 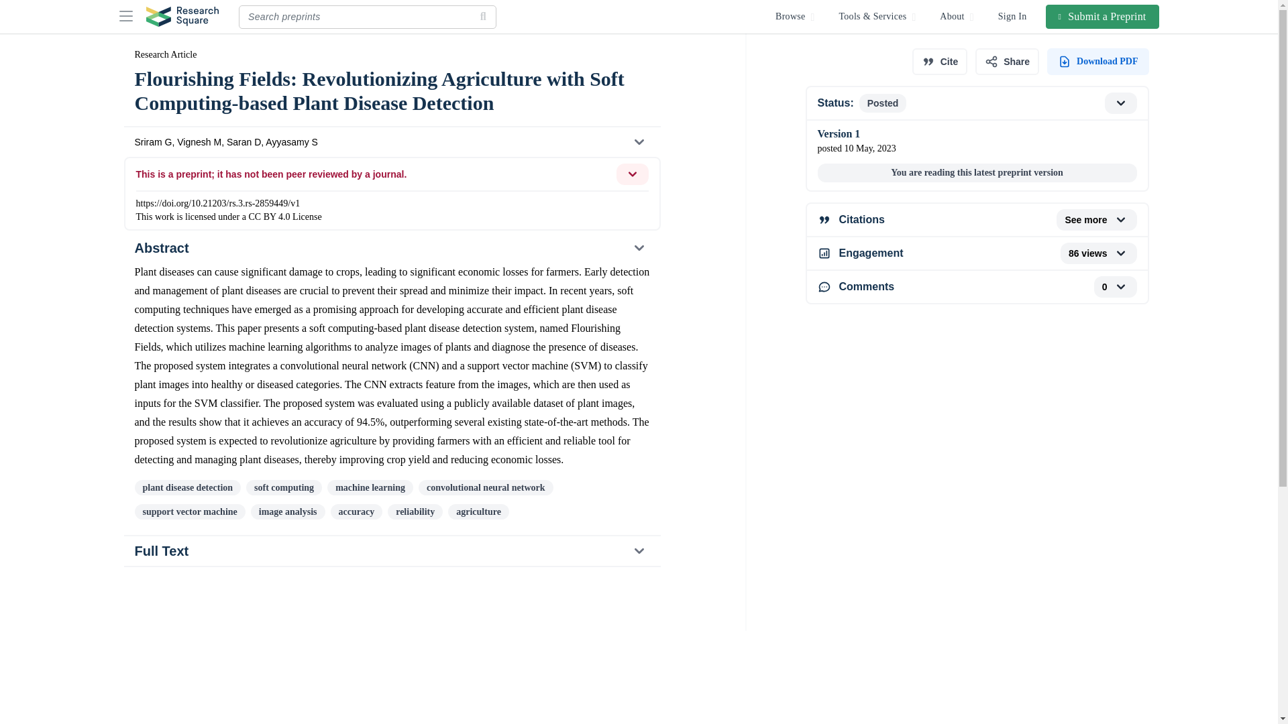 I want to click on PDF, so click(x=976, y=253).